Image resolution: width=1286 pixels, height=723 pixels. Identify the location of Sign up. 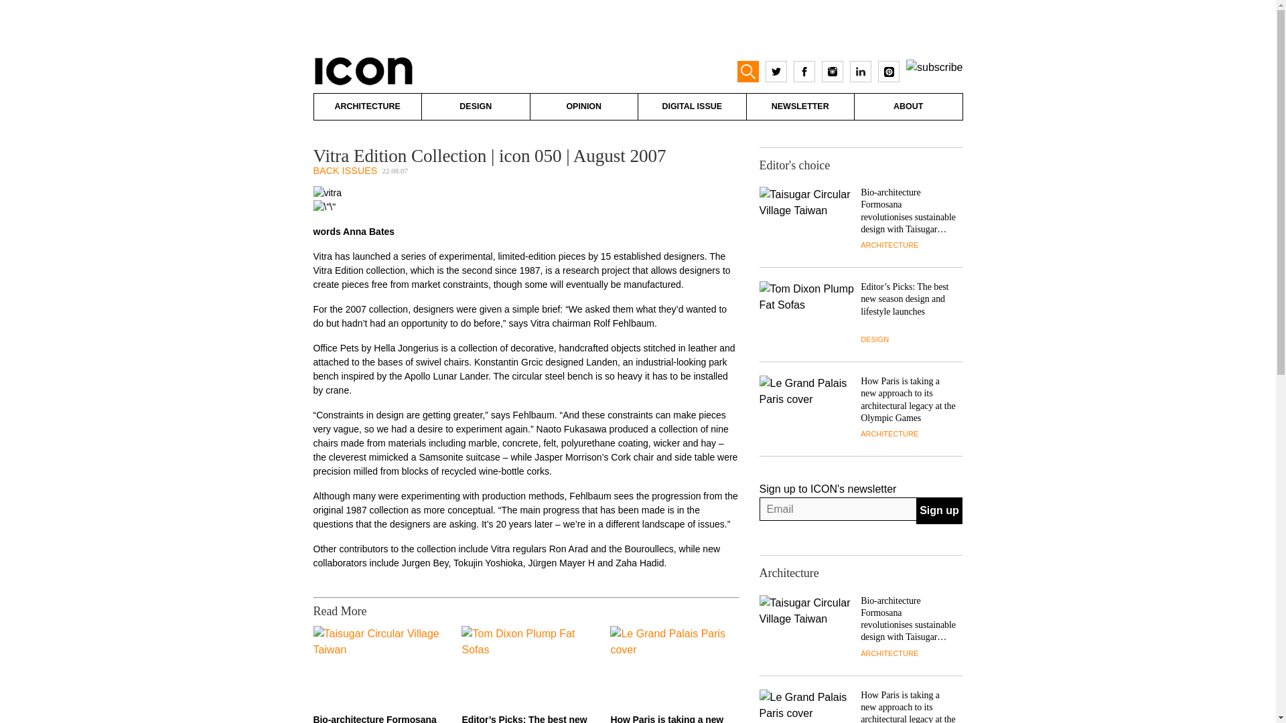
(939, 511).